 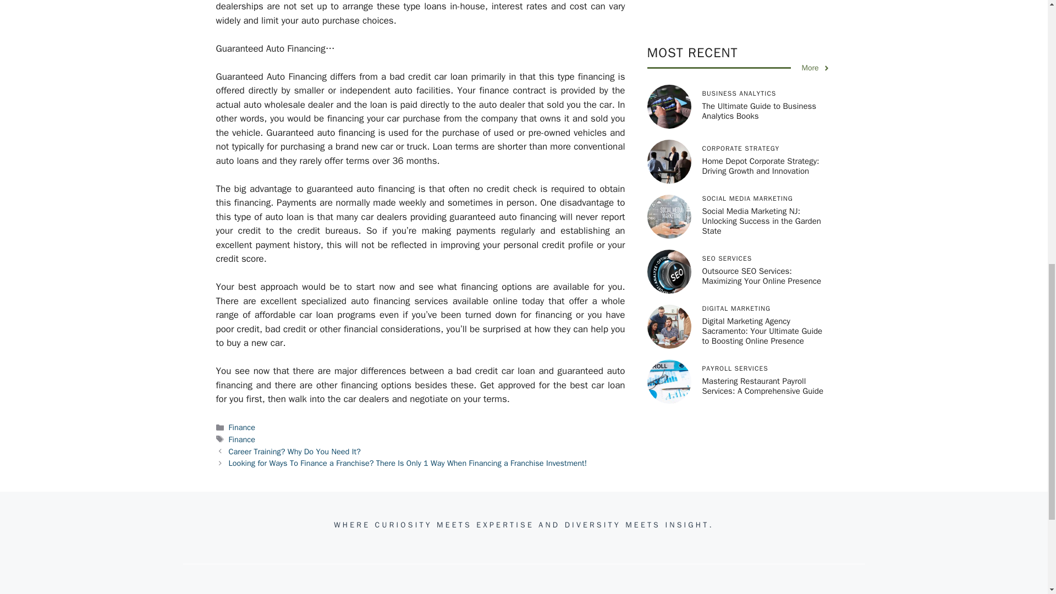 I want to click on Mastering Restaurant Payroll Services: A Comprehensive Guide, so click(x=762, y=75).